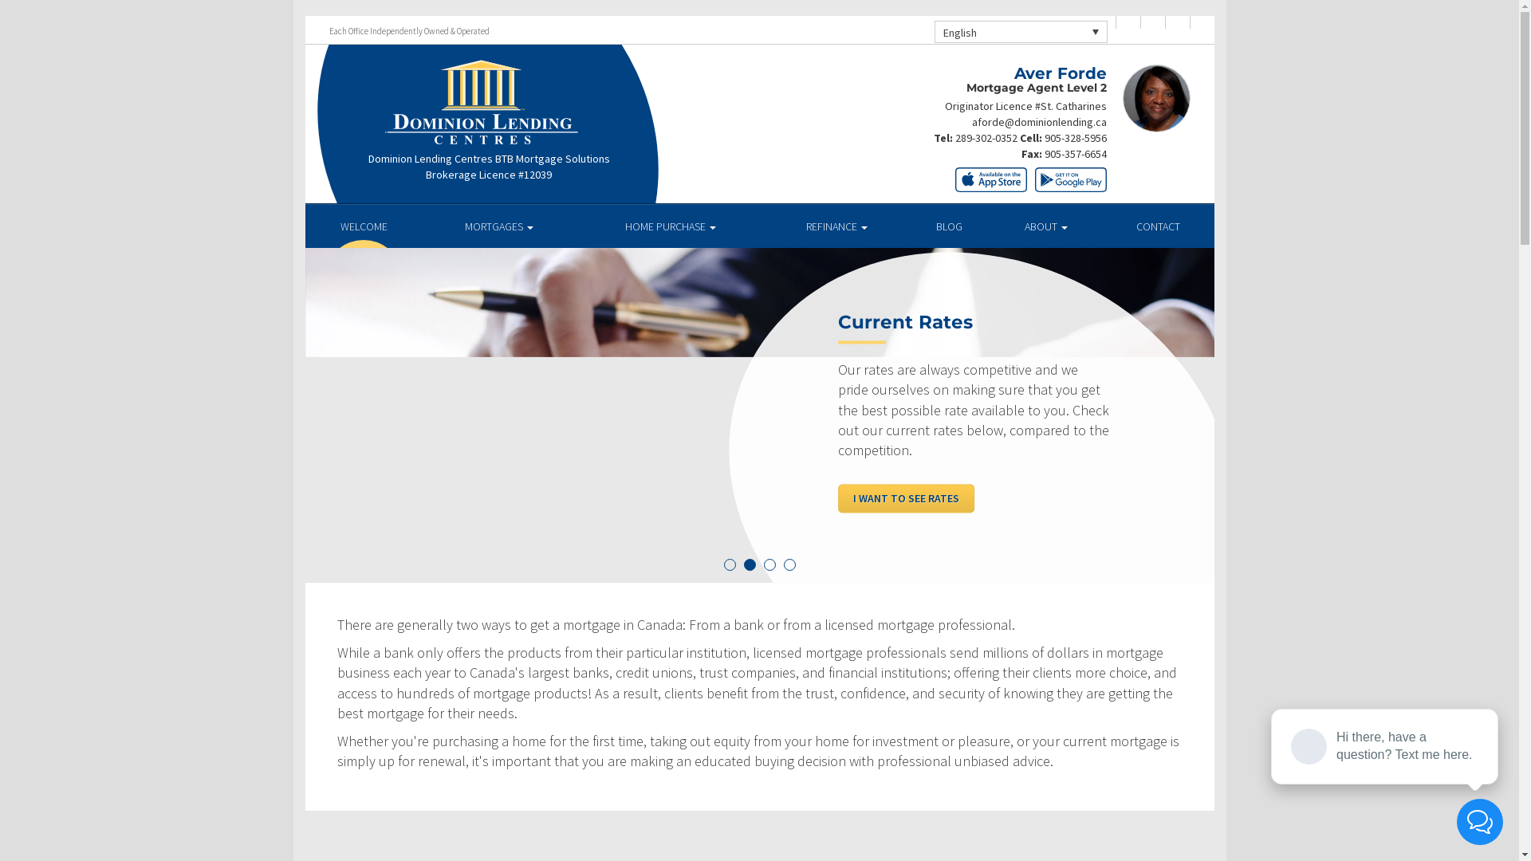  What do you see at coordinates (1076, 154) in the screenshot?
I see `905-357-6654` at bounding box center [1076, 154].